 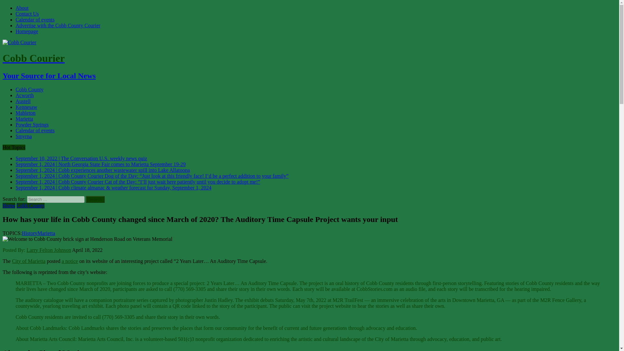 What do you see at coordinates (70, 261) in the screenshot?
I see `a notice` at bounding box center [70, 261].